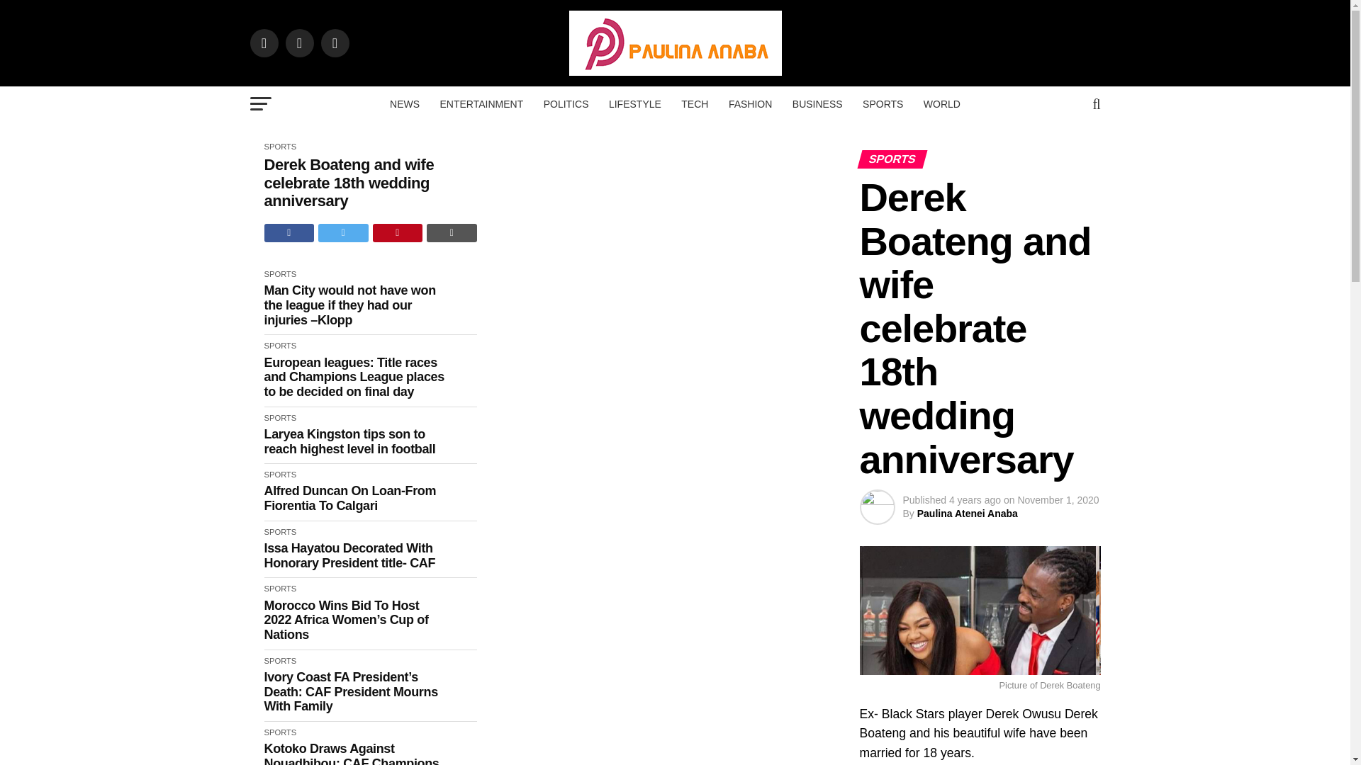 The image size is (1361, 765). What do you see at coordinates (634, 103) in the screenshot?
I see `LIFESTYLE` at bounding box center [634, 103].